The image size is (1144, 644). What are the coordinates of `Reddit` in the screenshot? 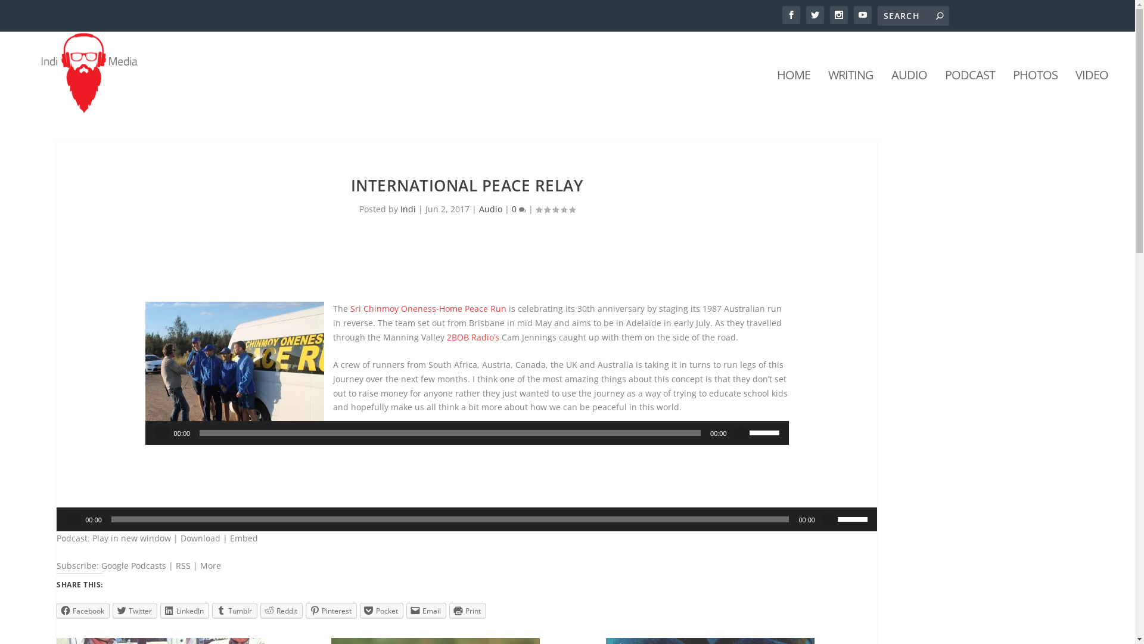 It's located at (281, 611).